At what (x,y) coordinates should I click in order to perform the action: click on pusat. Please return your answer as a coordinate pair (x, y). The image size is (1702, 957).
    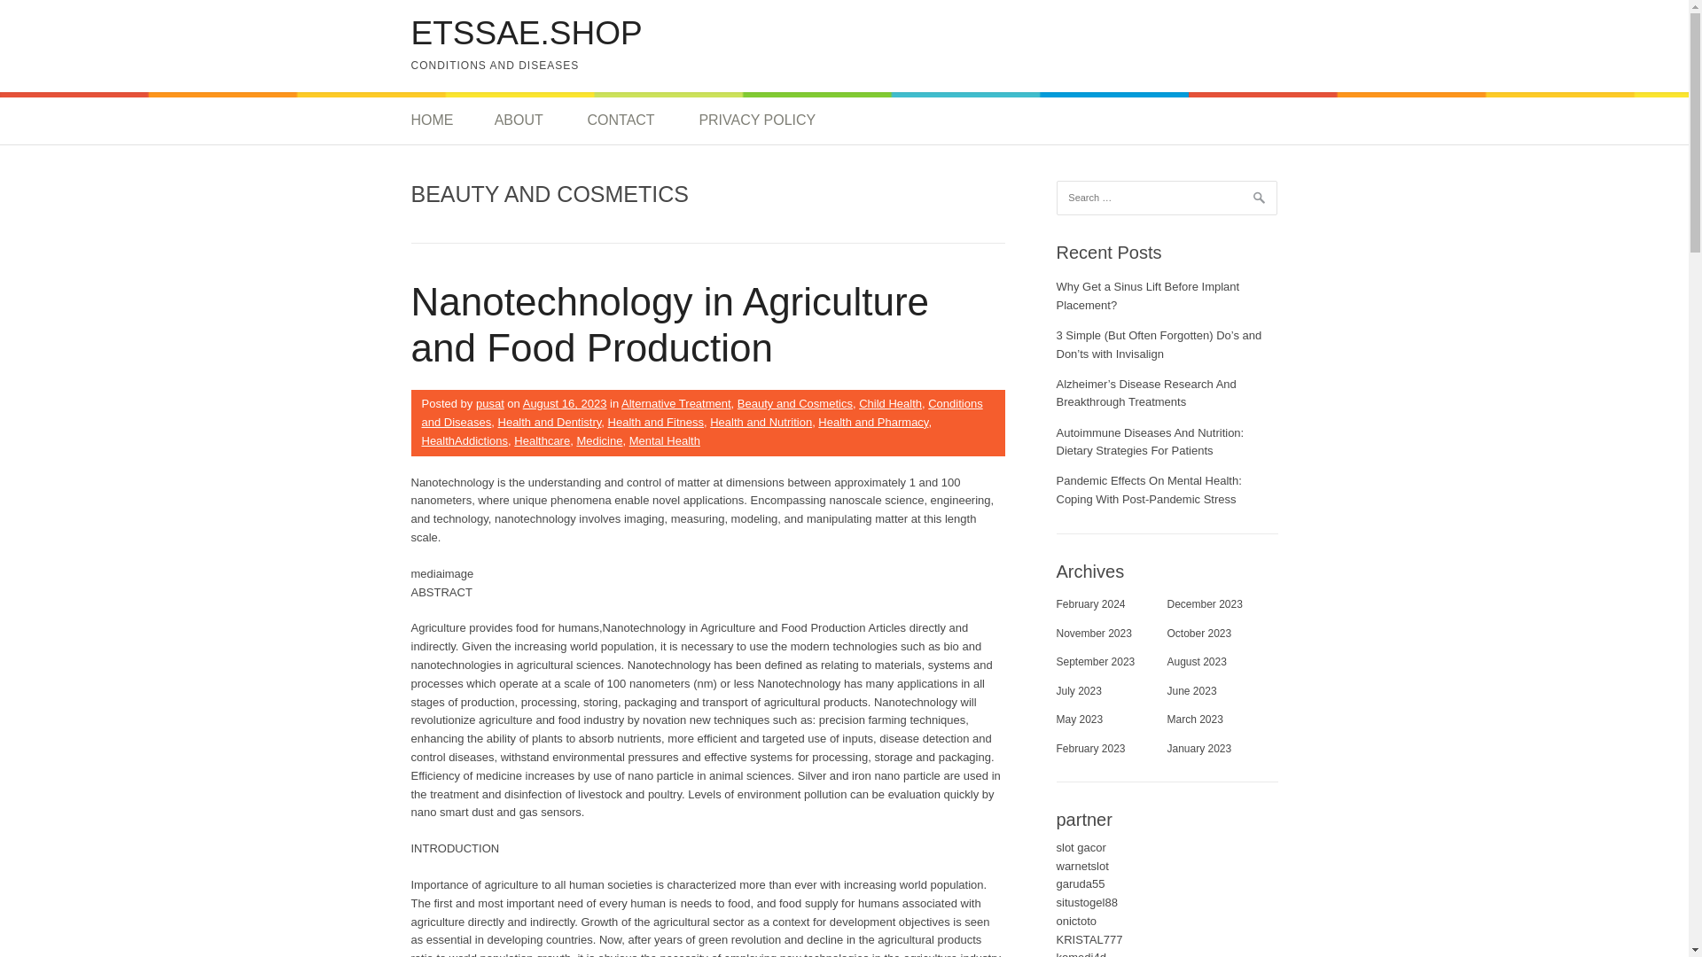
    Looking at the image, I should click on (489, 404).